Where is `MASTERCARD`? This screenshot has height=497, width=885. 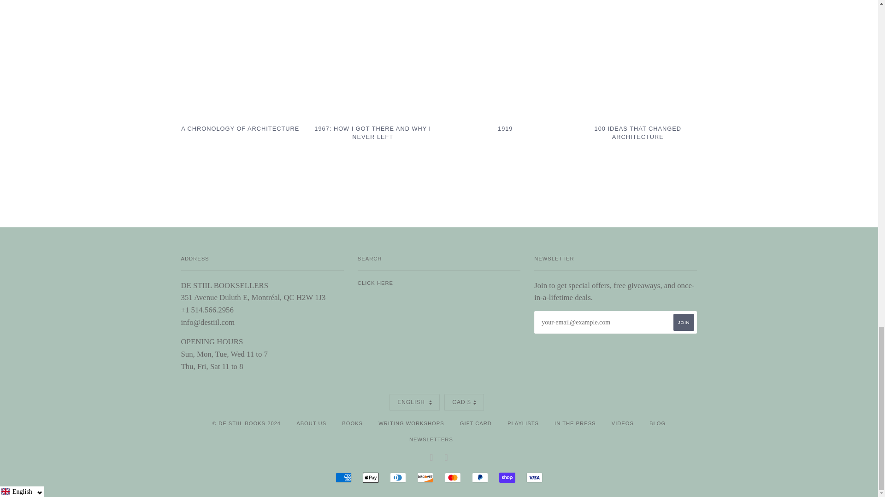 MASTERCARD is located at coordinates (453, 478).